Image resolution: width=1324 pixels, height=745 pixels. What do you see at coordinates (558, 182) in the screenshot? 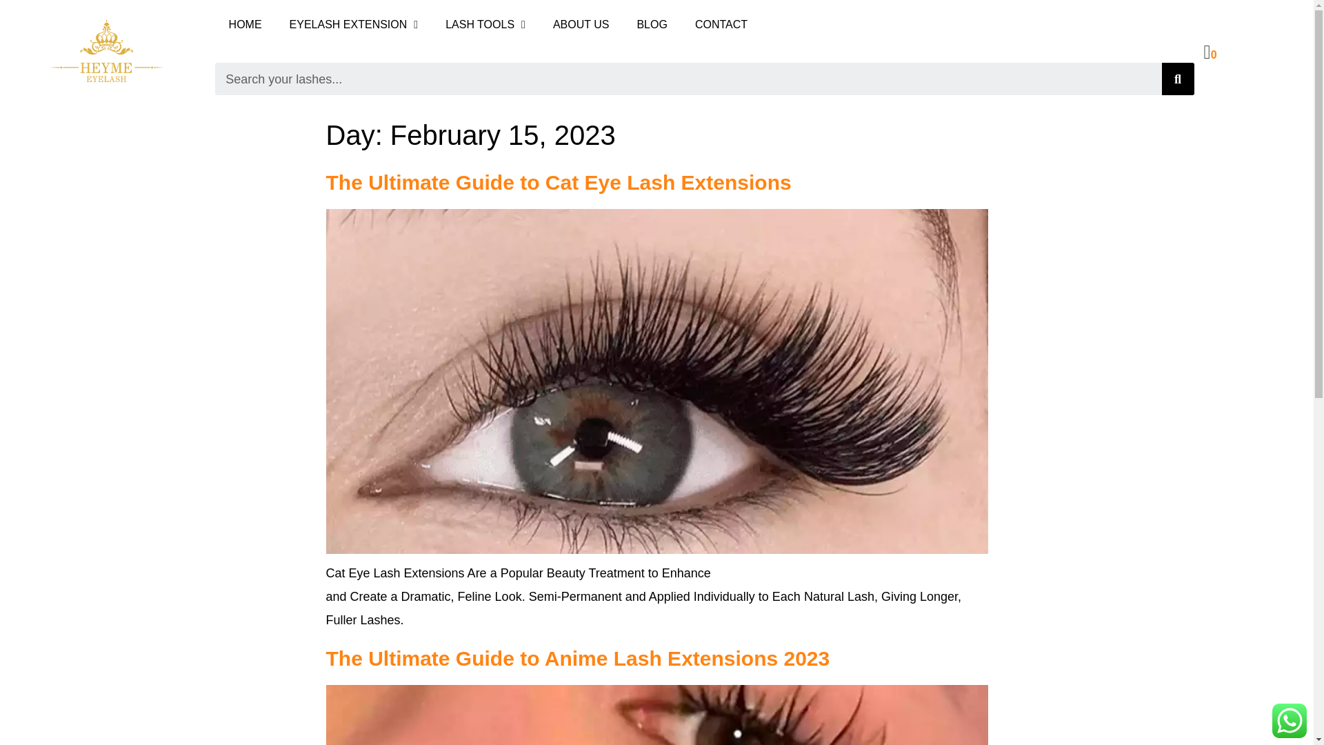
I see `The Ultimate Guide to Cat Eye Lash Extensions` at bounding box center [558, 182].